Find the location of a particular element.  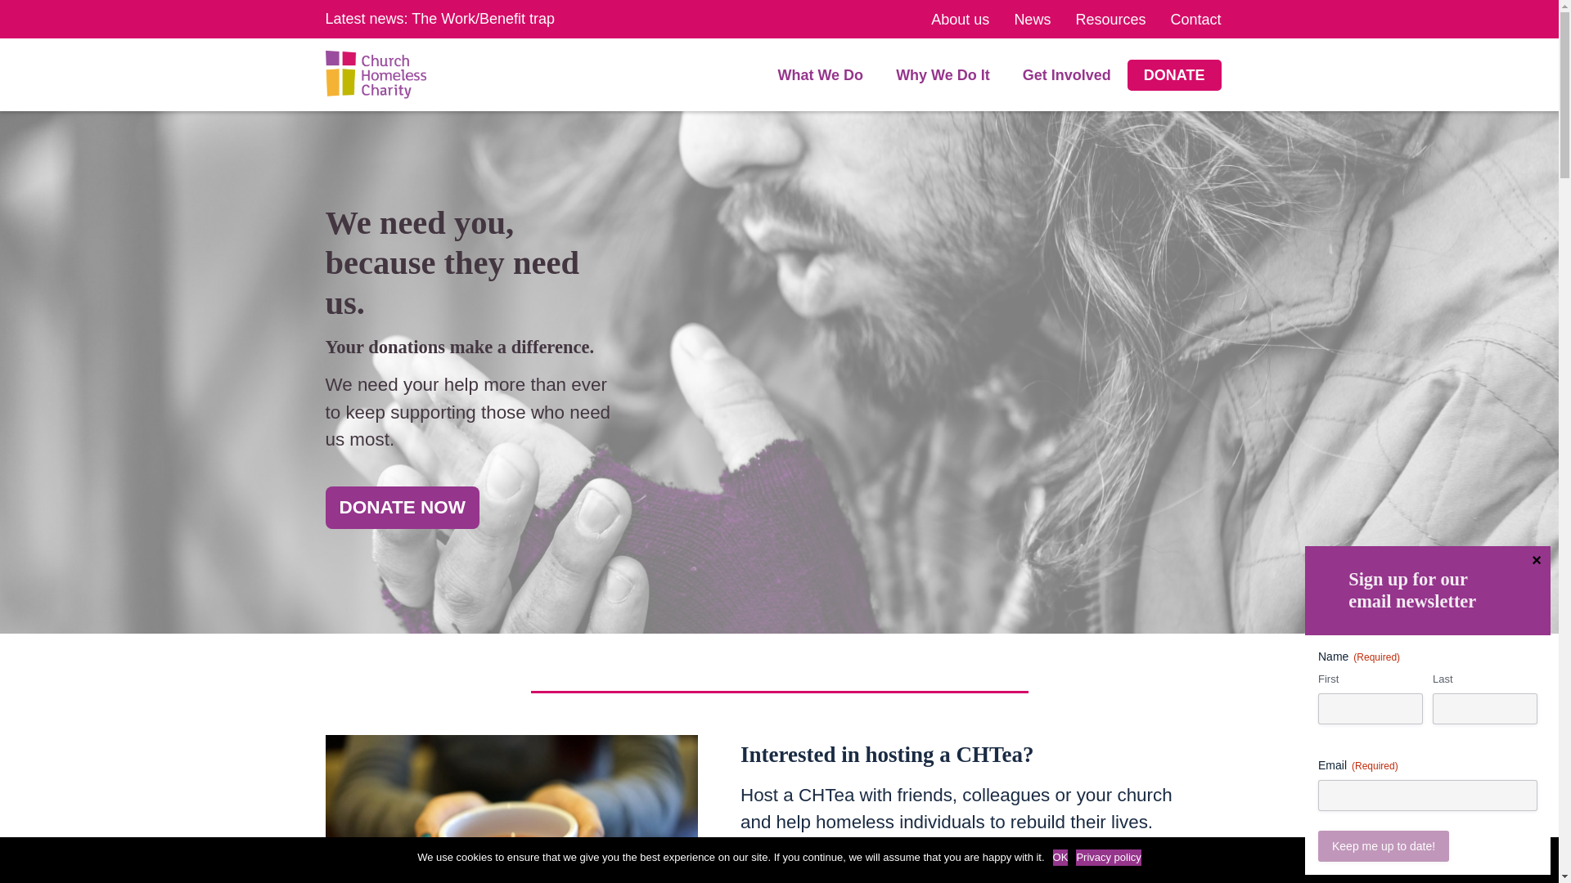

Why We Do It is located at coordinates (943, 75).